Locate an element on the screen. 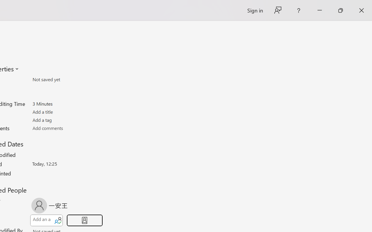  Verify Names is located at coordinates (58, 220).